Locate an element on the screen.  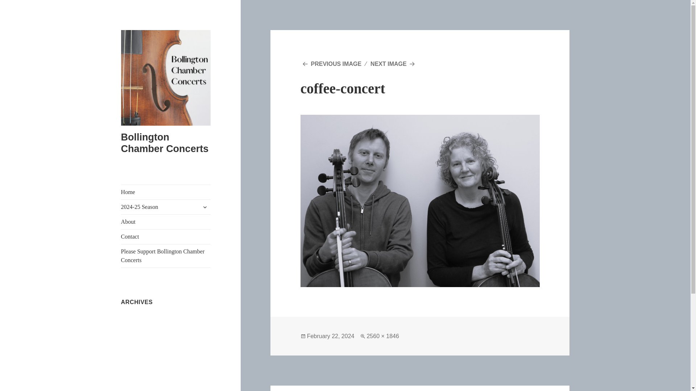
February 22, 2024 is located at coordinates (166, 222).